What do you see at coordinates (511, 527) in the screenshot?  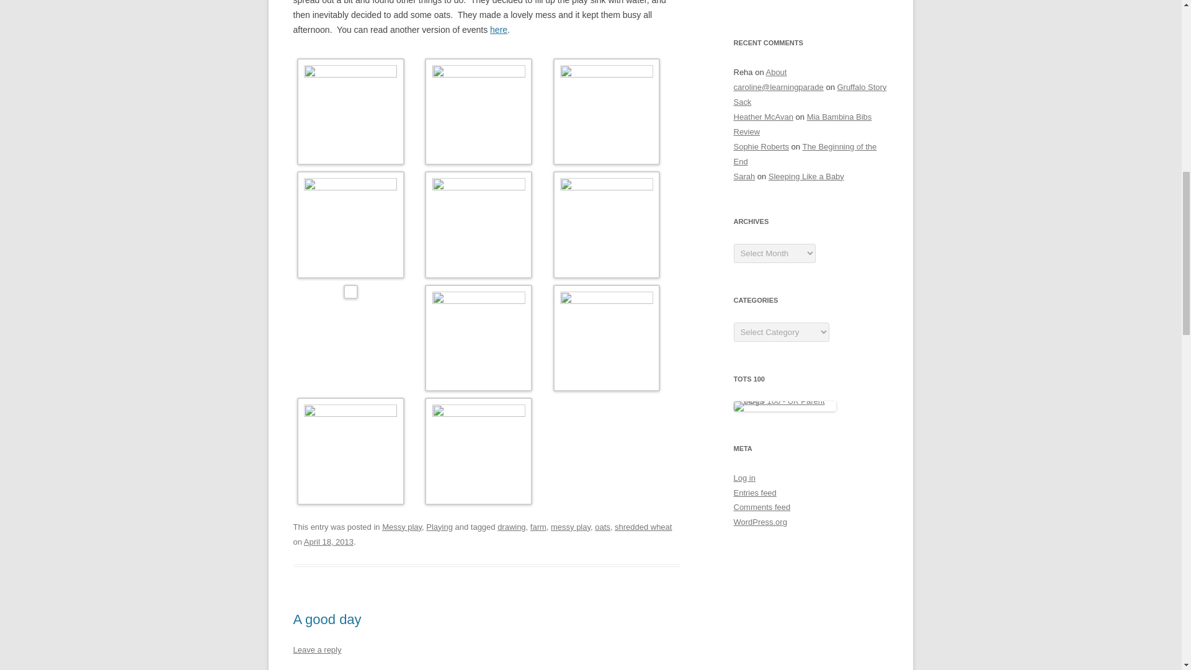 I see `drawing` at bounding box center [511, 527].